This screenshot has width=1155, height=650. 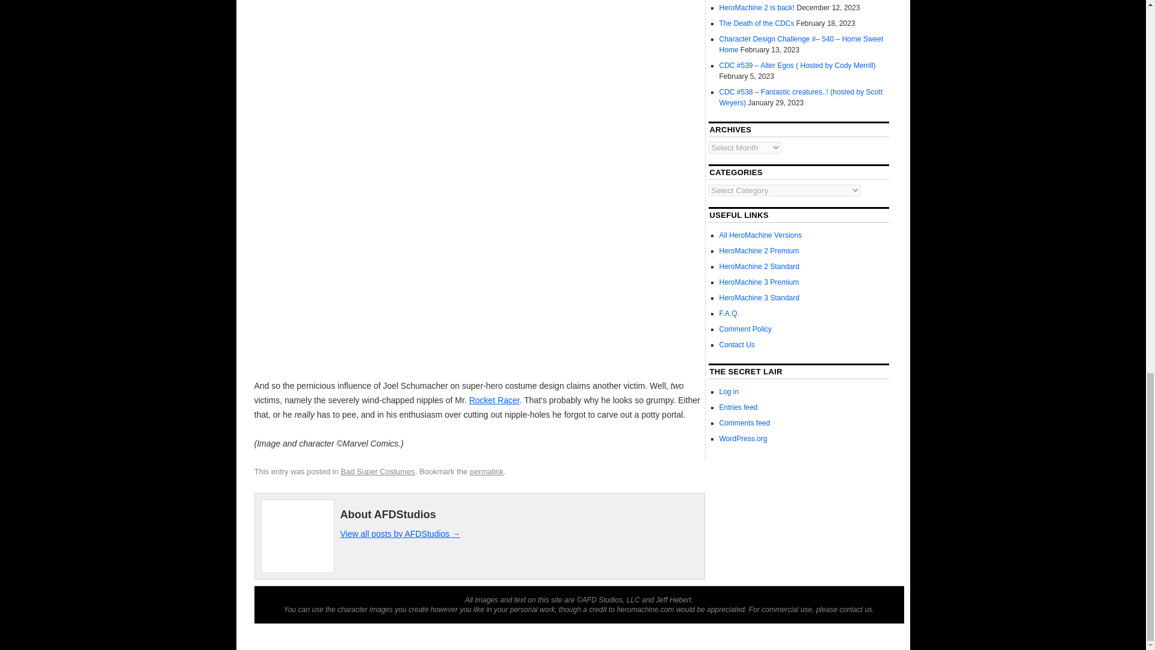 I want to click on HeroMachine 3 Standard, so click(x=759, y=298).